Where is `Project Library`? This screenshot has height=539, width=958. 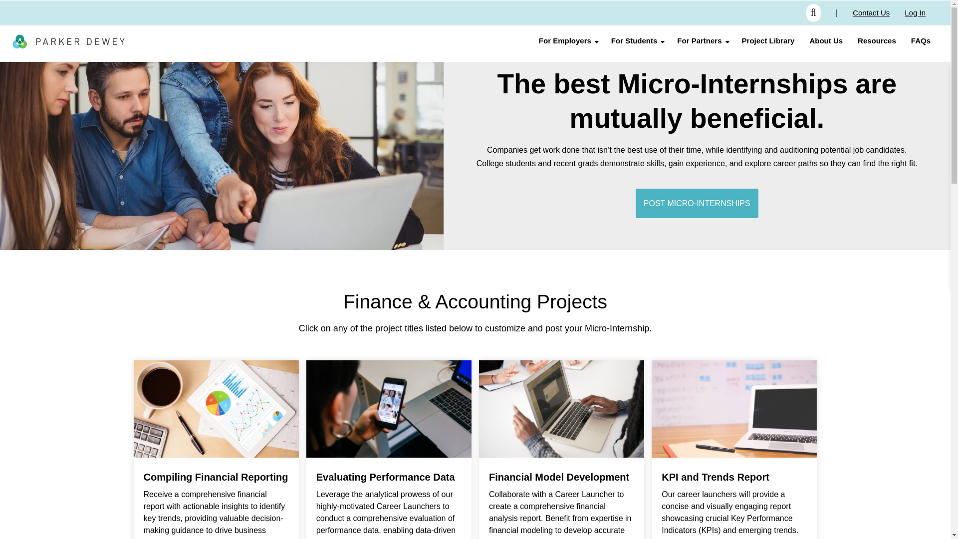
Project Library is located at coordinates (768, 41).